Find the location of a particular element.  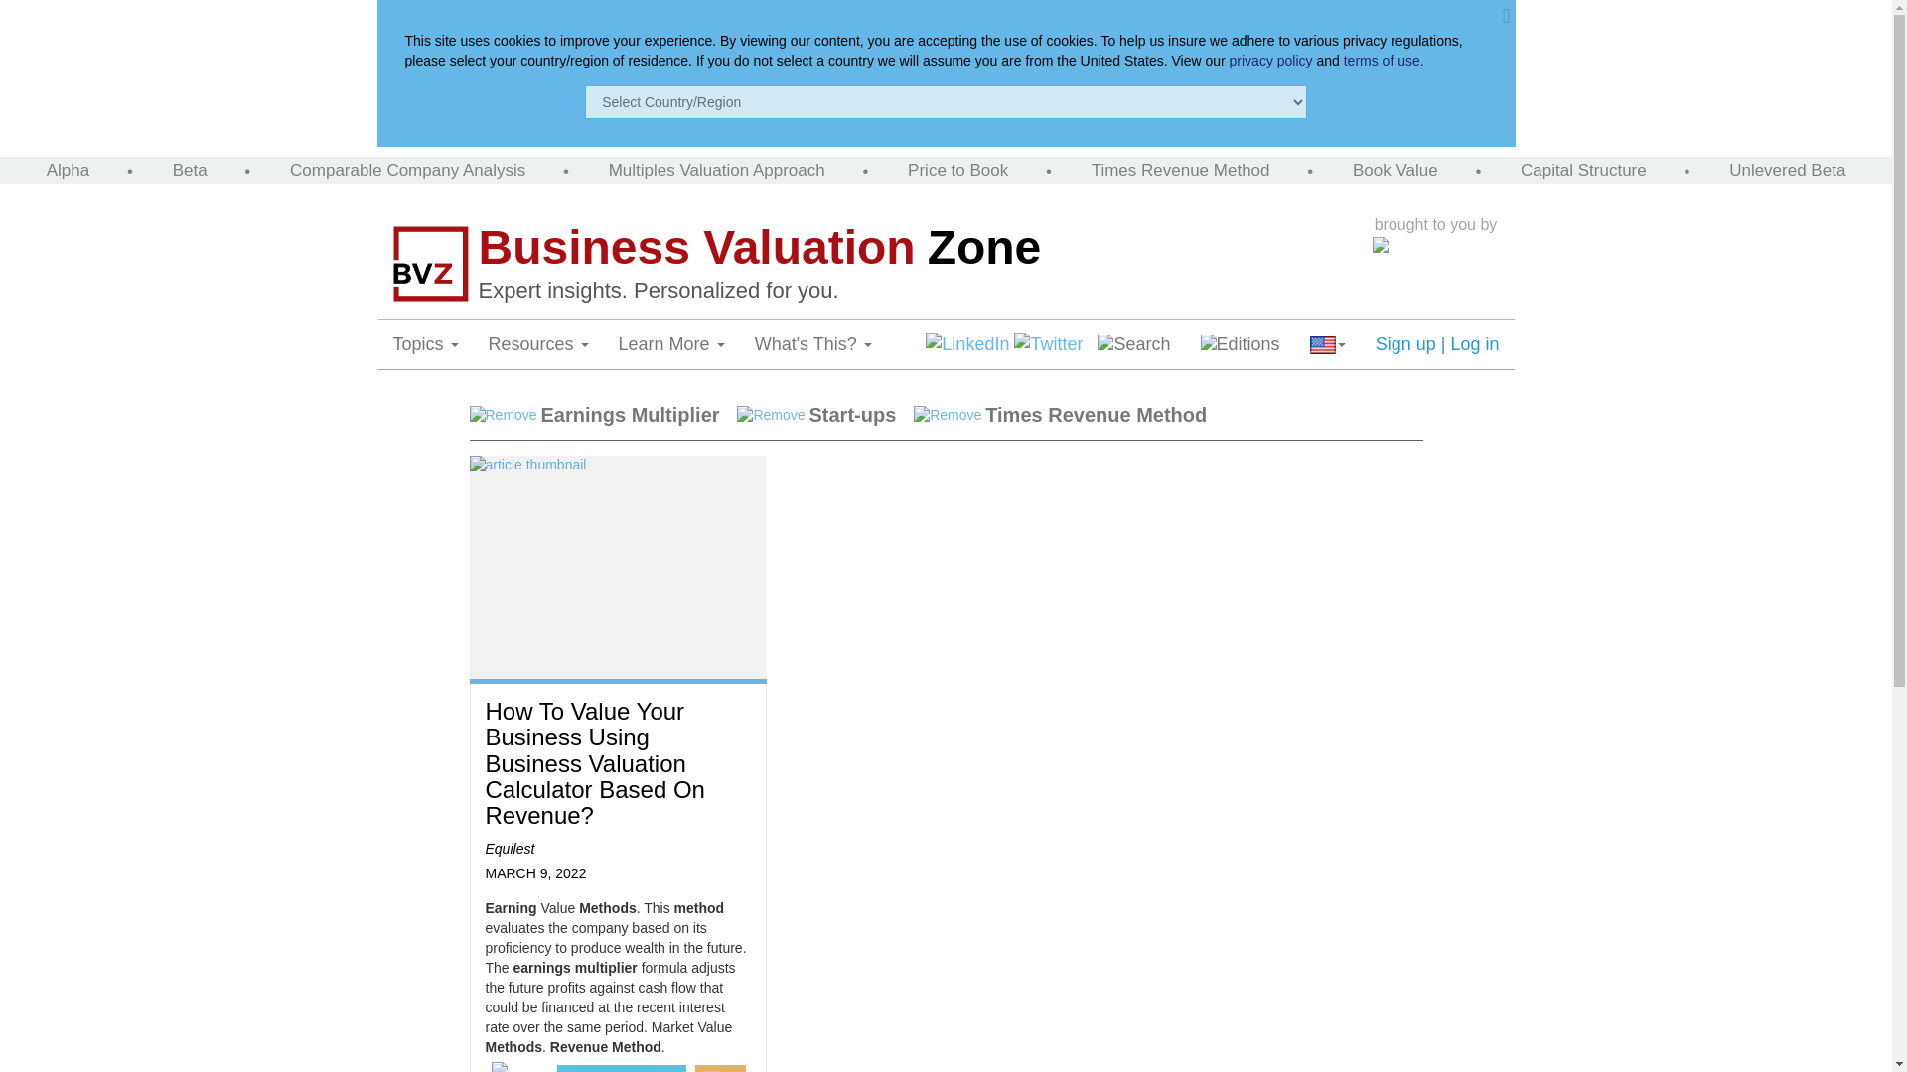

Comparable Company Analysis is located at coordinates (407, 171).